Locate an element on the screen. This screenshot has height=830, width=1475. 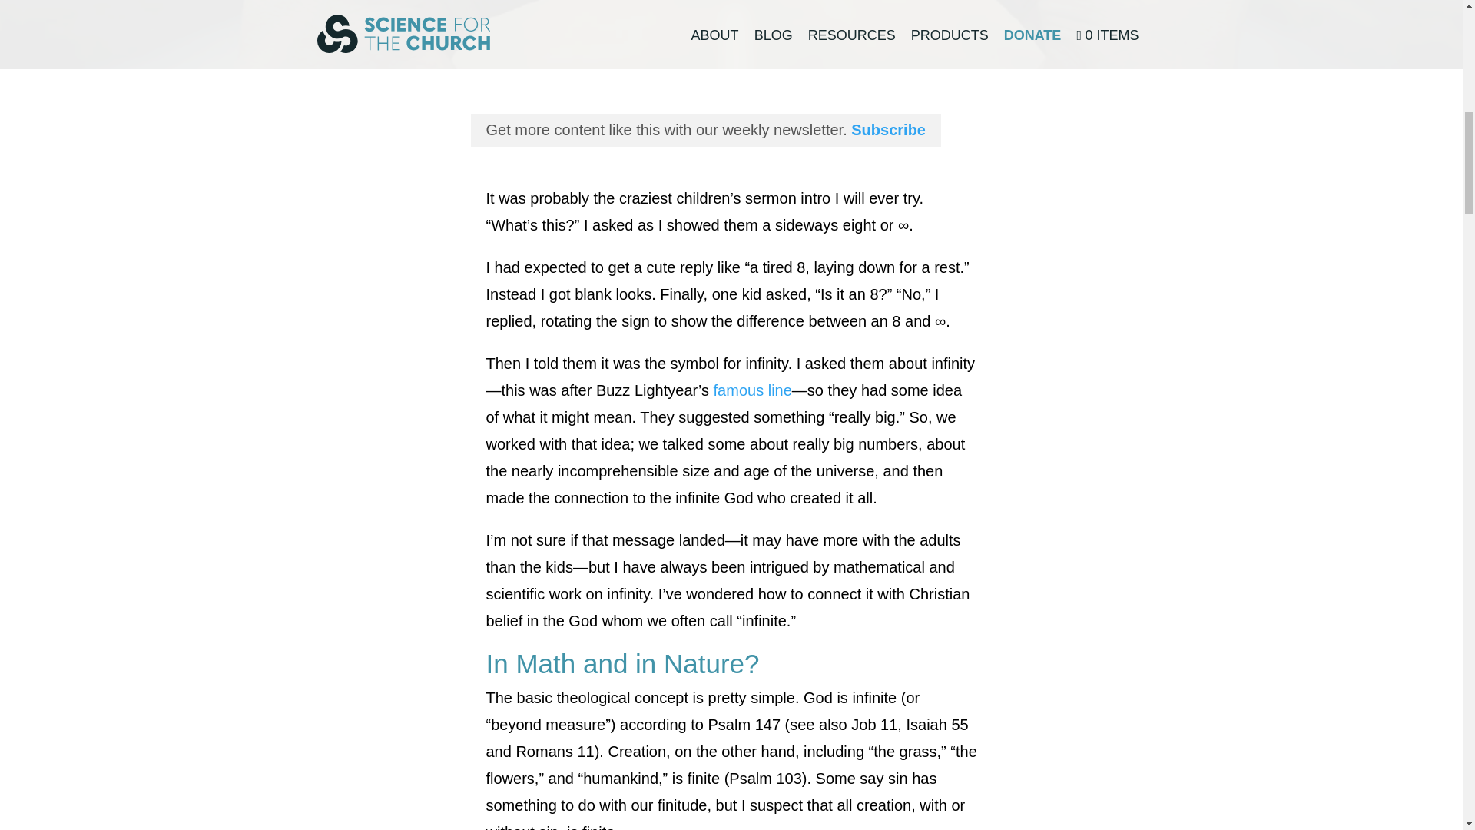
famous line is located at coordinates (753, 390).